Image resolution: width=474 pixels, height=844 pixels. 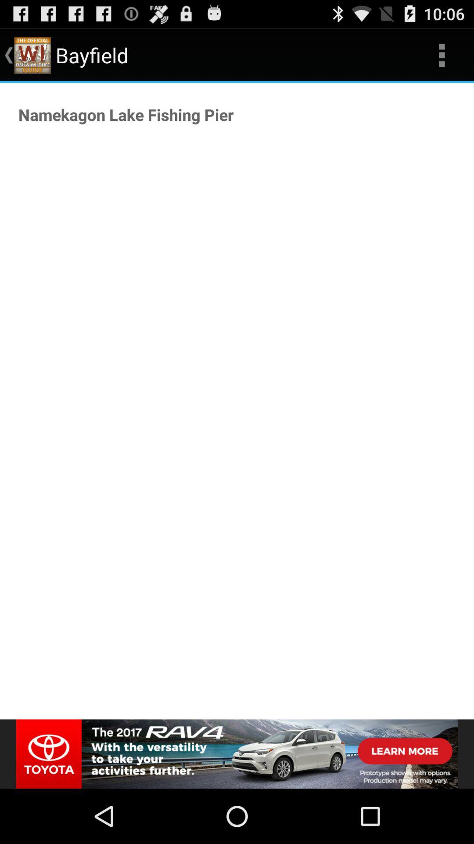 What do you see at coordinates (126, 114) in the screenshot?
I see `swipe until the namekagon lake fishing item` at bounding box center [126, 114].